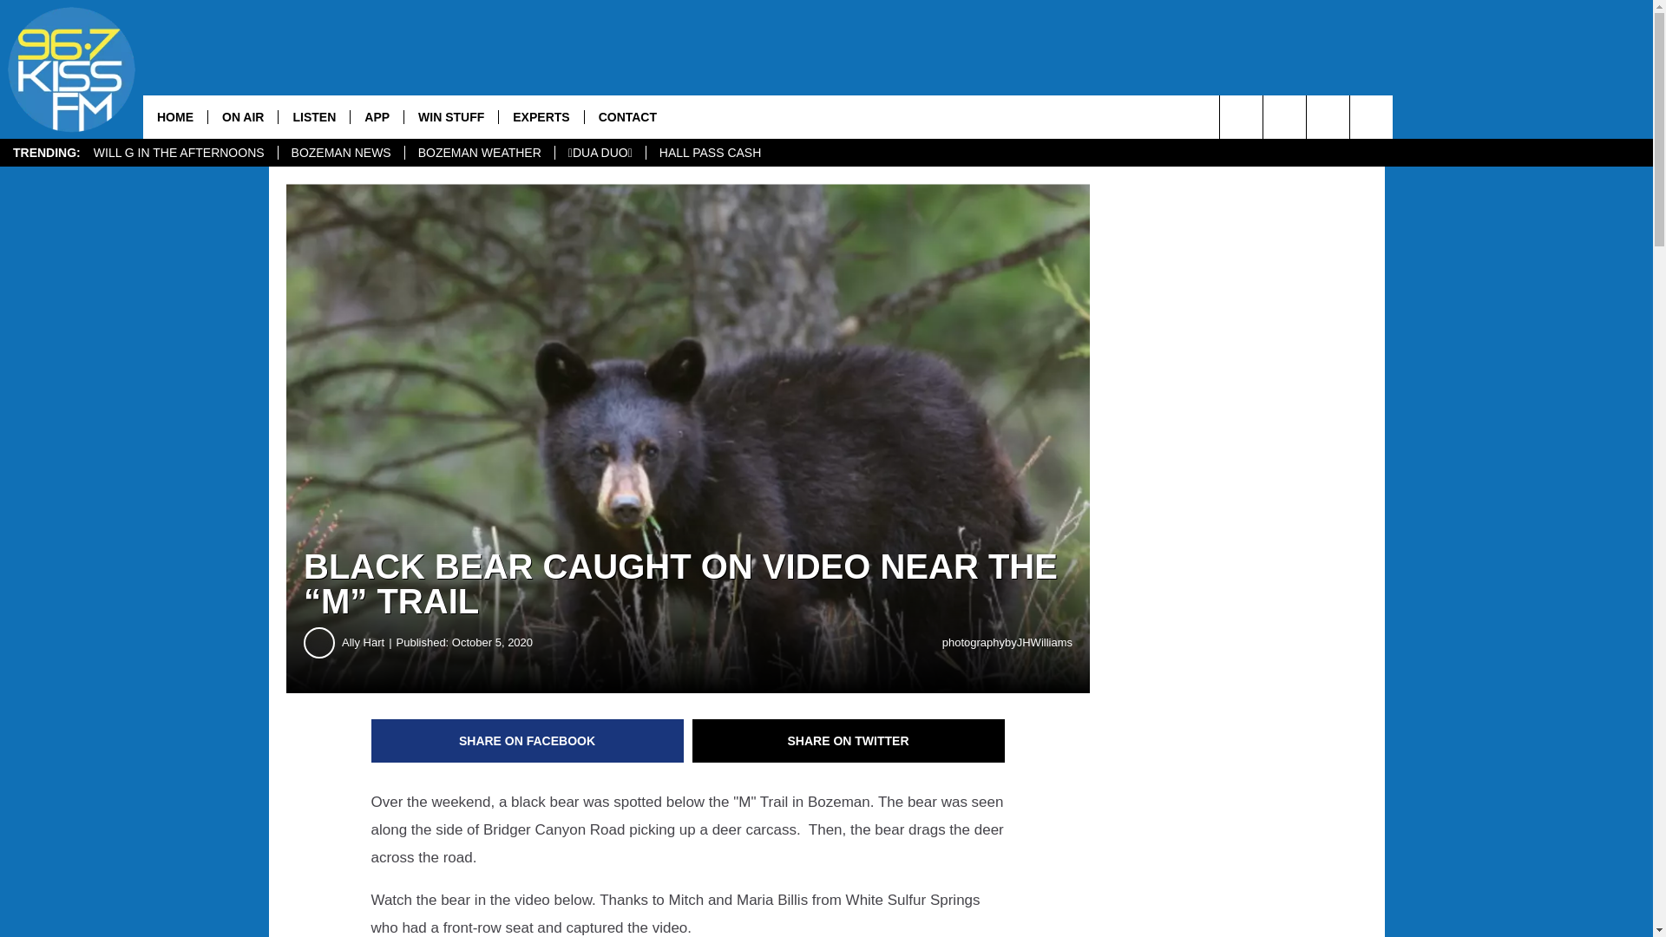 The width and height of the screenshot is (1666, 937). What do you see at coordinates (710, 153) in the screenshot?
I see `HALL PASS CASH` at bounding box center [710, 153].